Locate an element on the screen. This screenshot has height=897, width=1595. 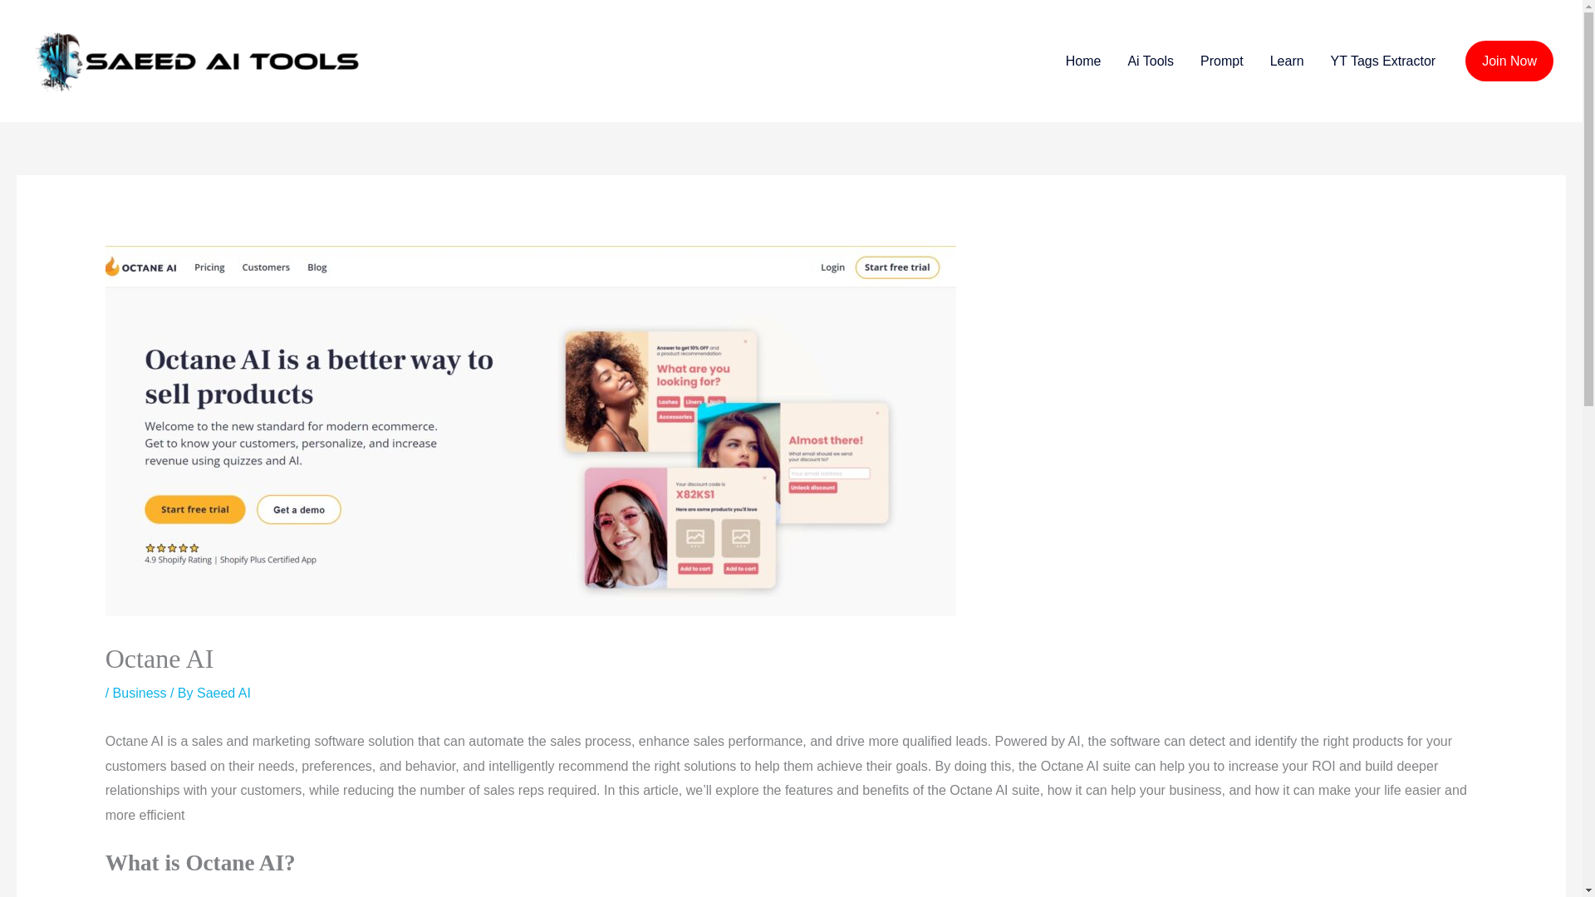
Learn is located at coordinates (1286, 60).